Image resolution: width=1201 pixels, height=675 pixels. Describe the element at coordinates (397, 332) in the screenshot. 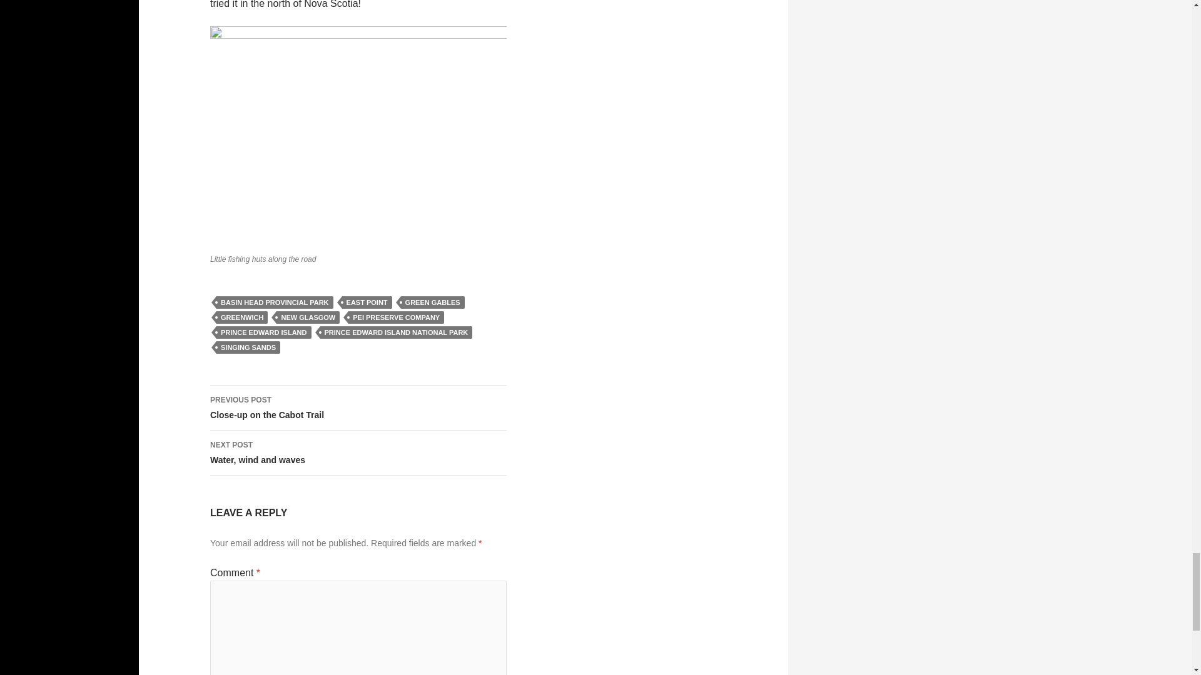

I see `PRINCE EDWARD ISLAND` at that location.